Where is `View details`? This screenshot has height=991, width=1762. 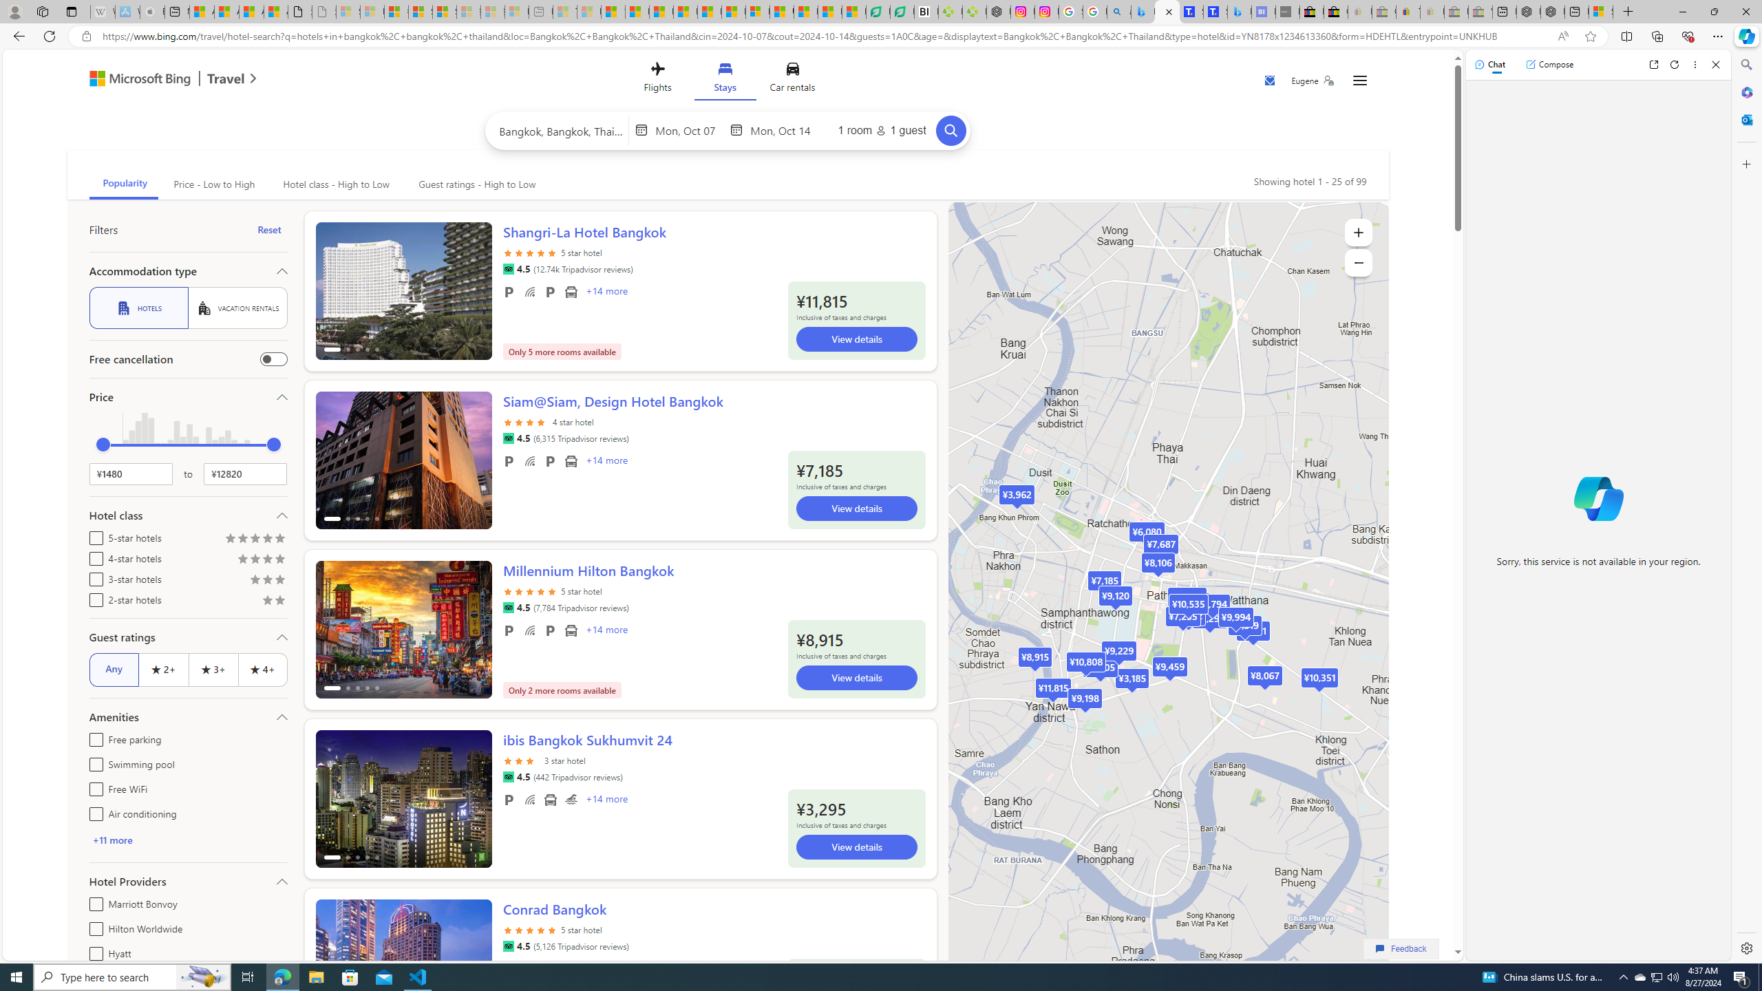
View details is located at coordinates (857, 855).